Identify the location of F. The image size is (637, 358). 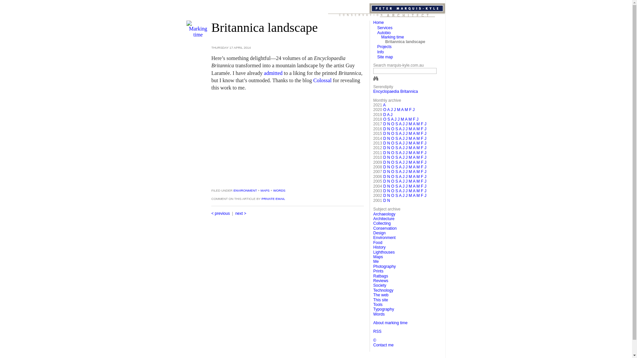
(422, 186).